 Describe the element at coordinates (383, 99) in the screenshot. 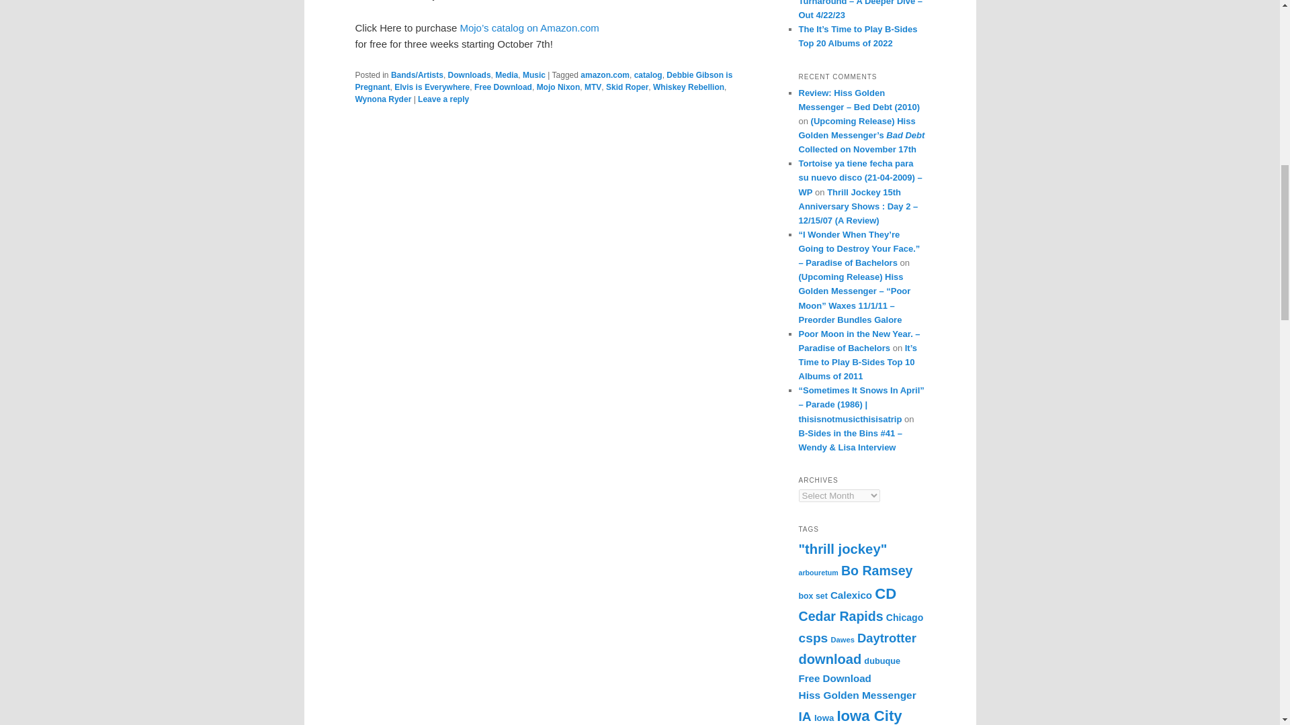

I see `Wynona Ryder` at that location.